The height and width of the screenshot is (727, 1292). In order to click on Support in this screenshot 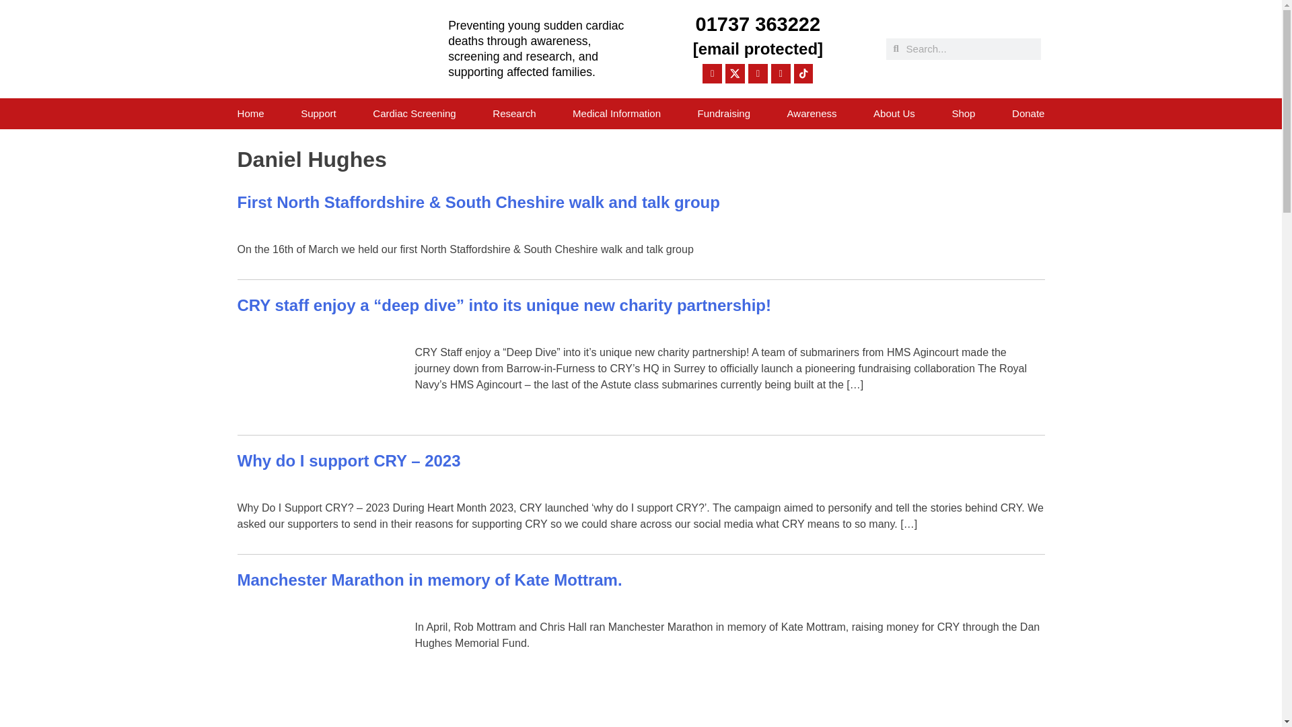, I will do `click(318, 113)`.